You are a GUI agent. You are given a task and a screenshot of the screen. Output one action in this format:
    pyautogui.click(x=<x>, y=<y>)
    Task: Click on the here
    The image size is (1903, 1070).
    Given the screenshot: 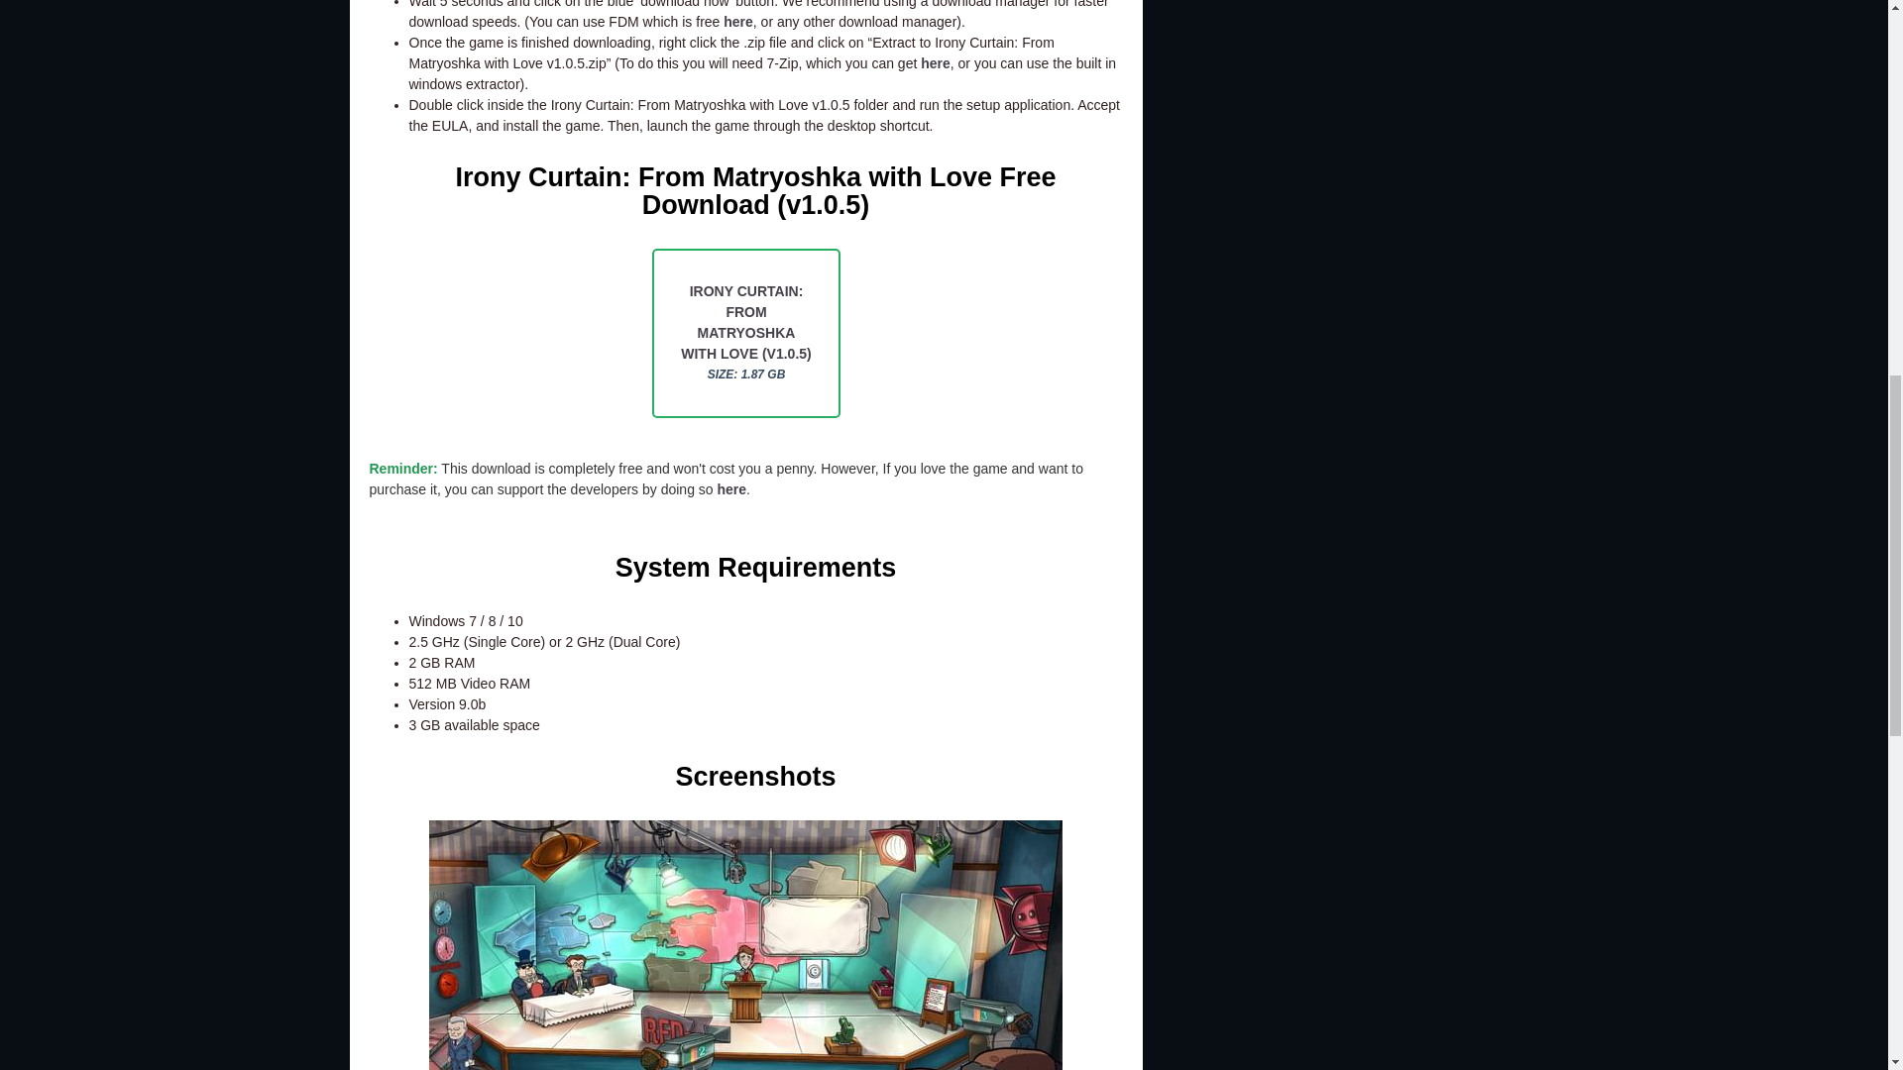 What is the action you would take?
    pyautogui.click(x=731, y=489)
    